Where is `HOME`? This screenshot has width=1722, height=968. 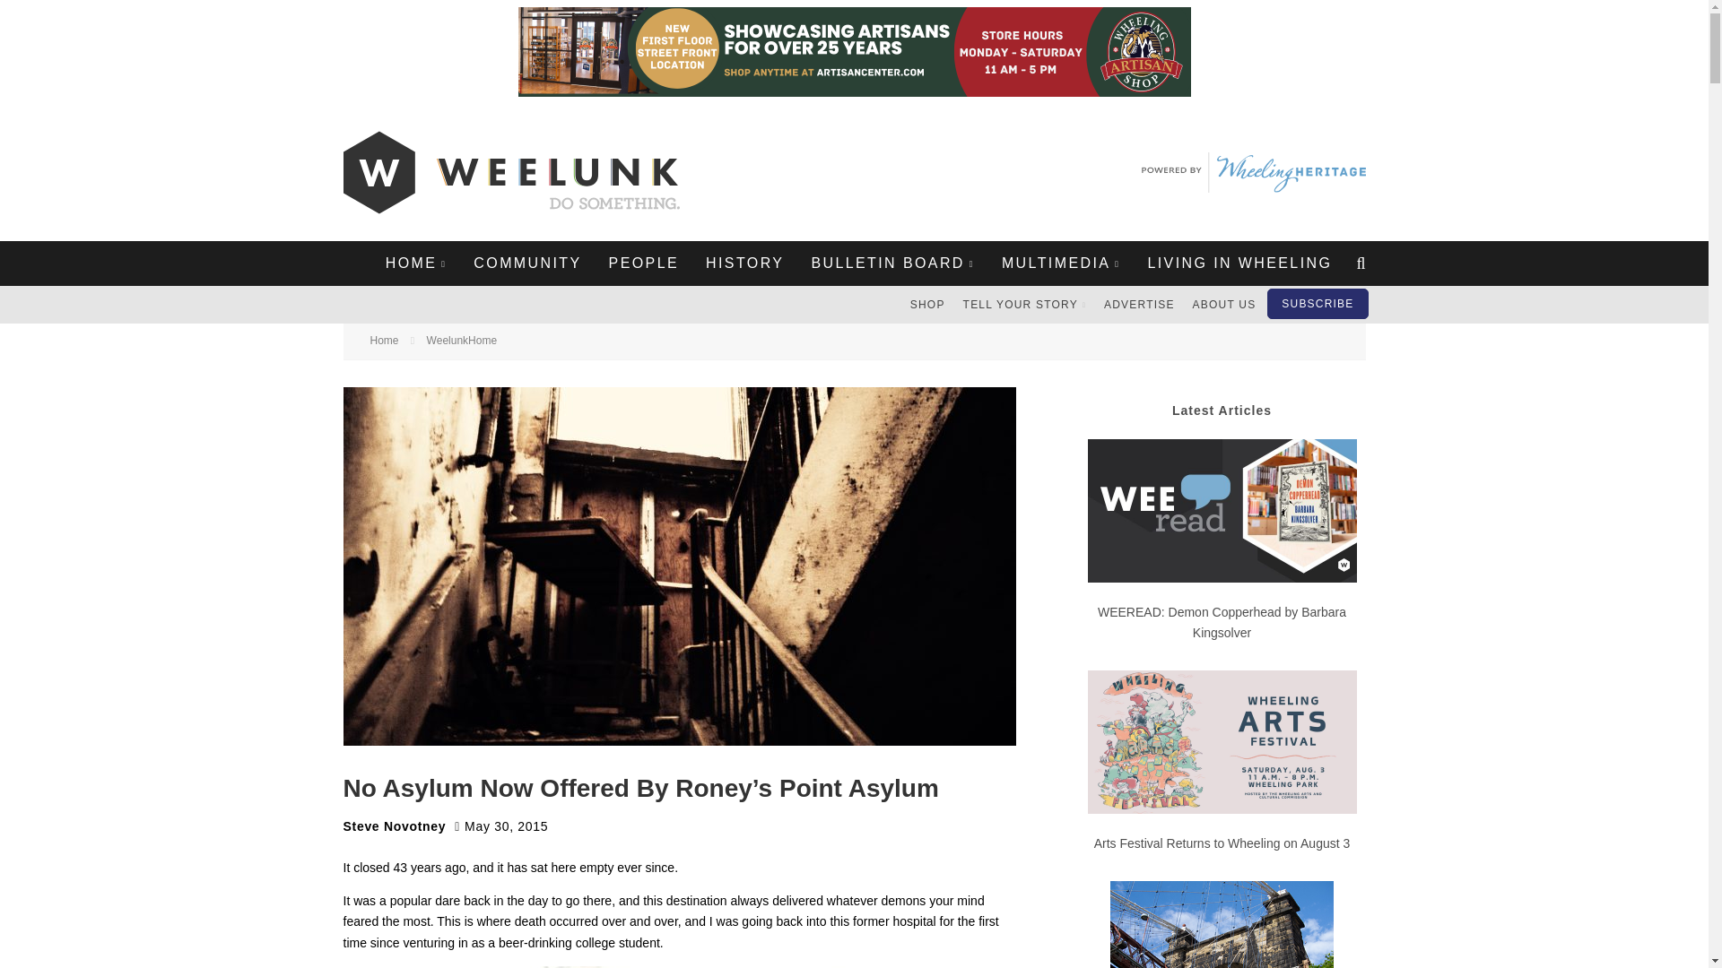 HOME is located at coordinates (416, 263).